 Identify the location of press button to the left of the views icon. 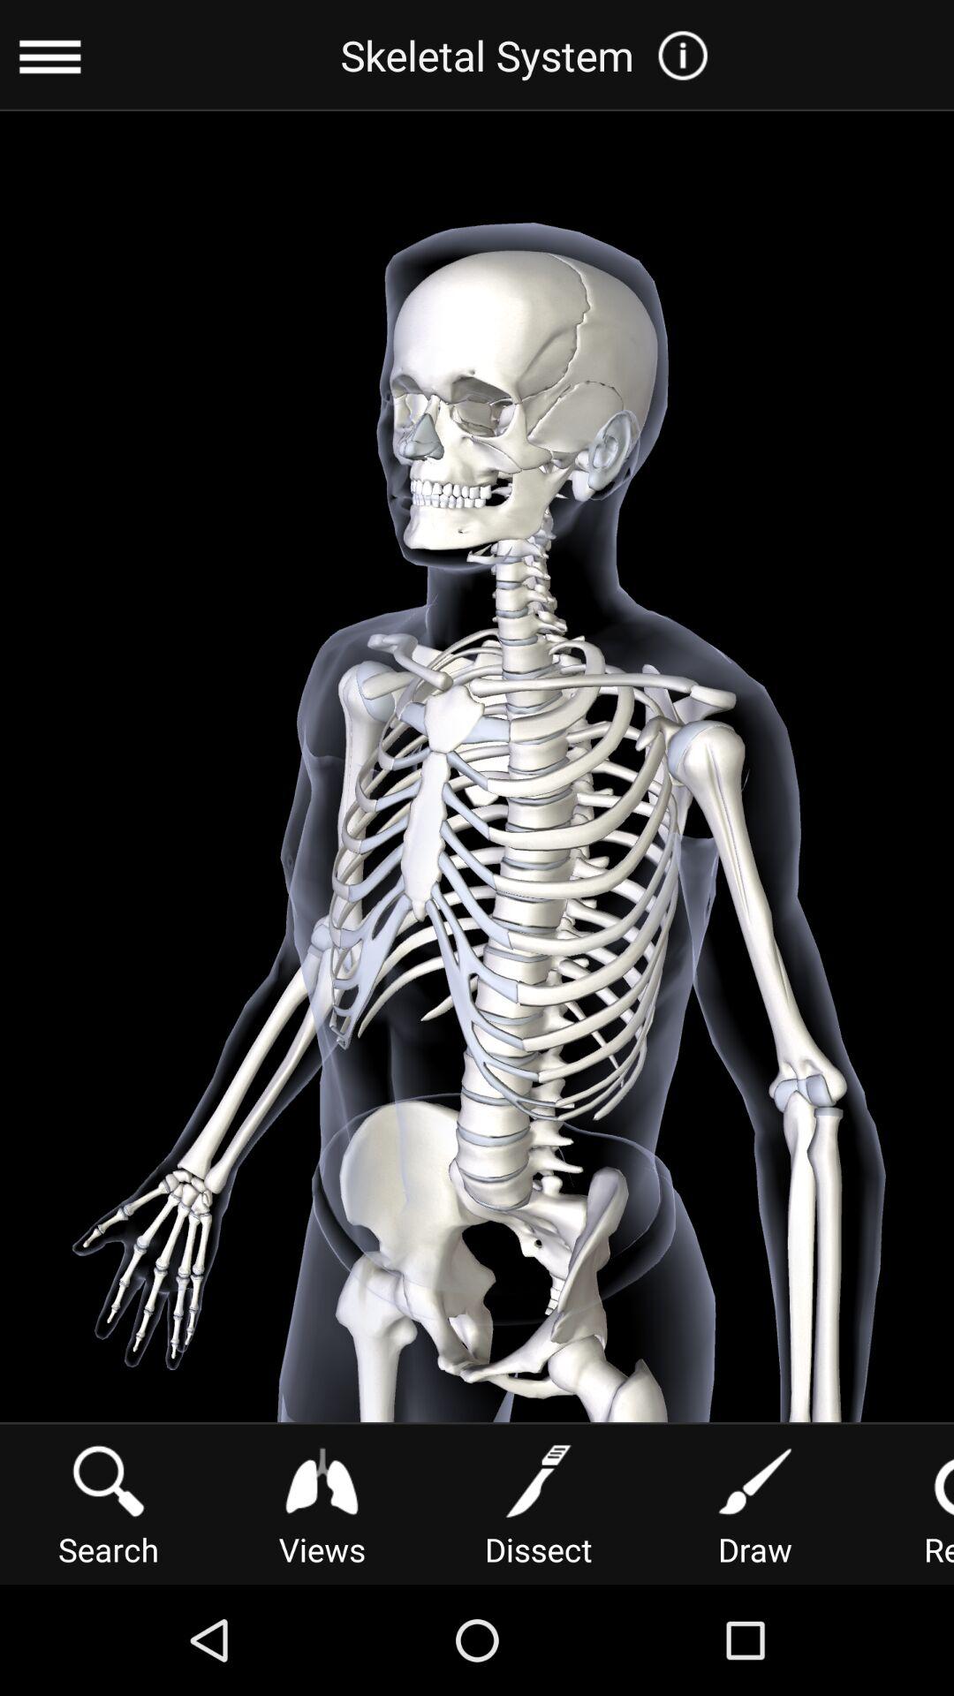
(108, 1503).